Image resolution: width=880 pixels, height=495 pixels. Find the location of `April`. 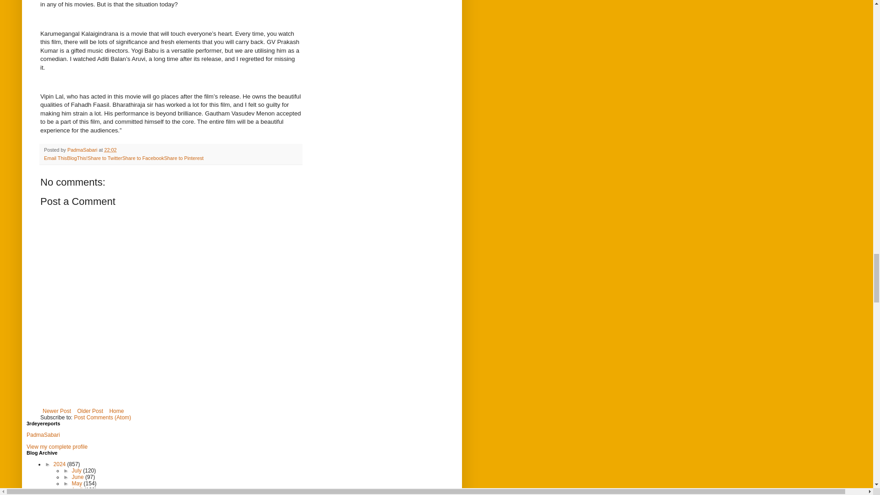

April is located at coordinates (77, 489).